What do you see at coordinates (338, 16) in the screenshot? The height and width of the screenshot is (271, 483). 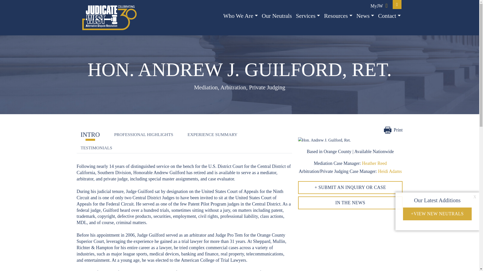 I see `Resources` at bounding box center [338, 16].